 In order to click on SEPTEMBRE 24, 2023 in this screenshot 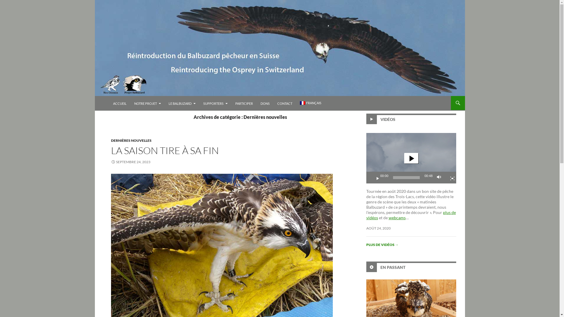, I will do `click(131, 162)`.